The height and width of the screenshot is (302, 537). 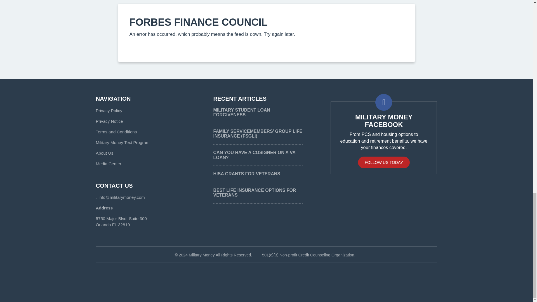 I want to click on Terms and Conditions, so click(x=116, y=132).